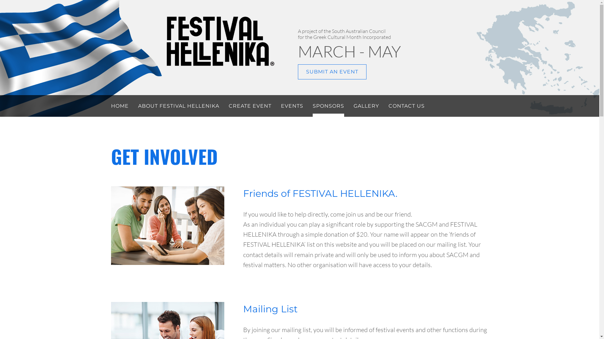 The image size is (604, 339). Describe the element at coordinates (178, 106) in the screenshot. I see `ABOUT FESTIVAL HELLENIKA` at that location.